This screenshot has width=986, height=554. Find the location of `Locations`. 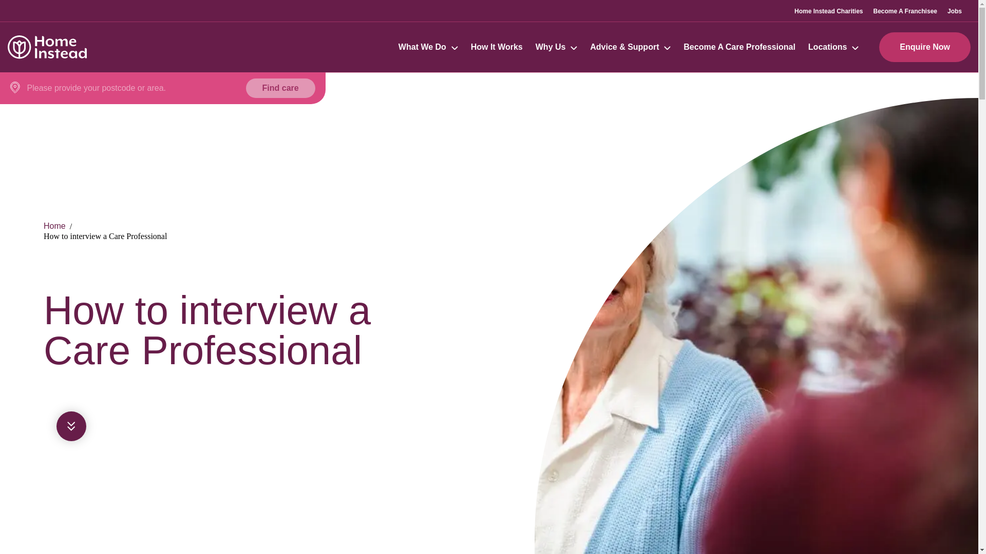

Locations is located at coordinates (828, 47).